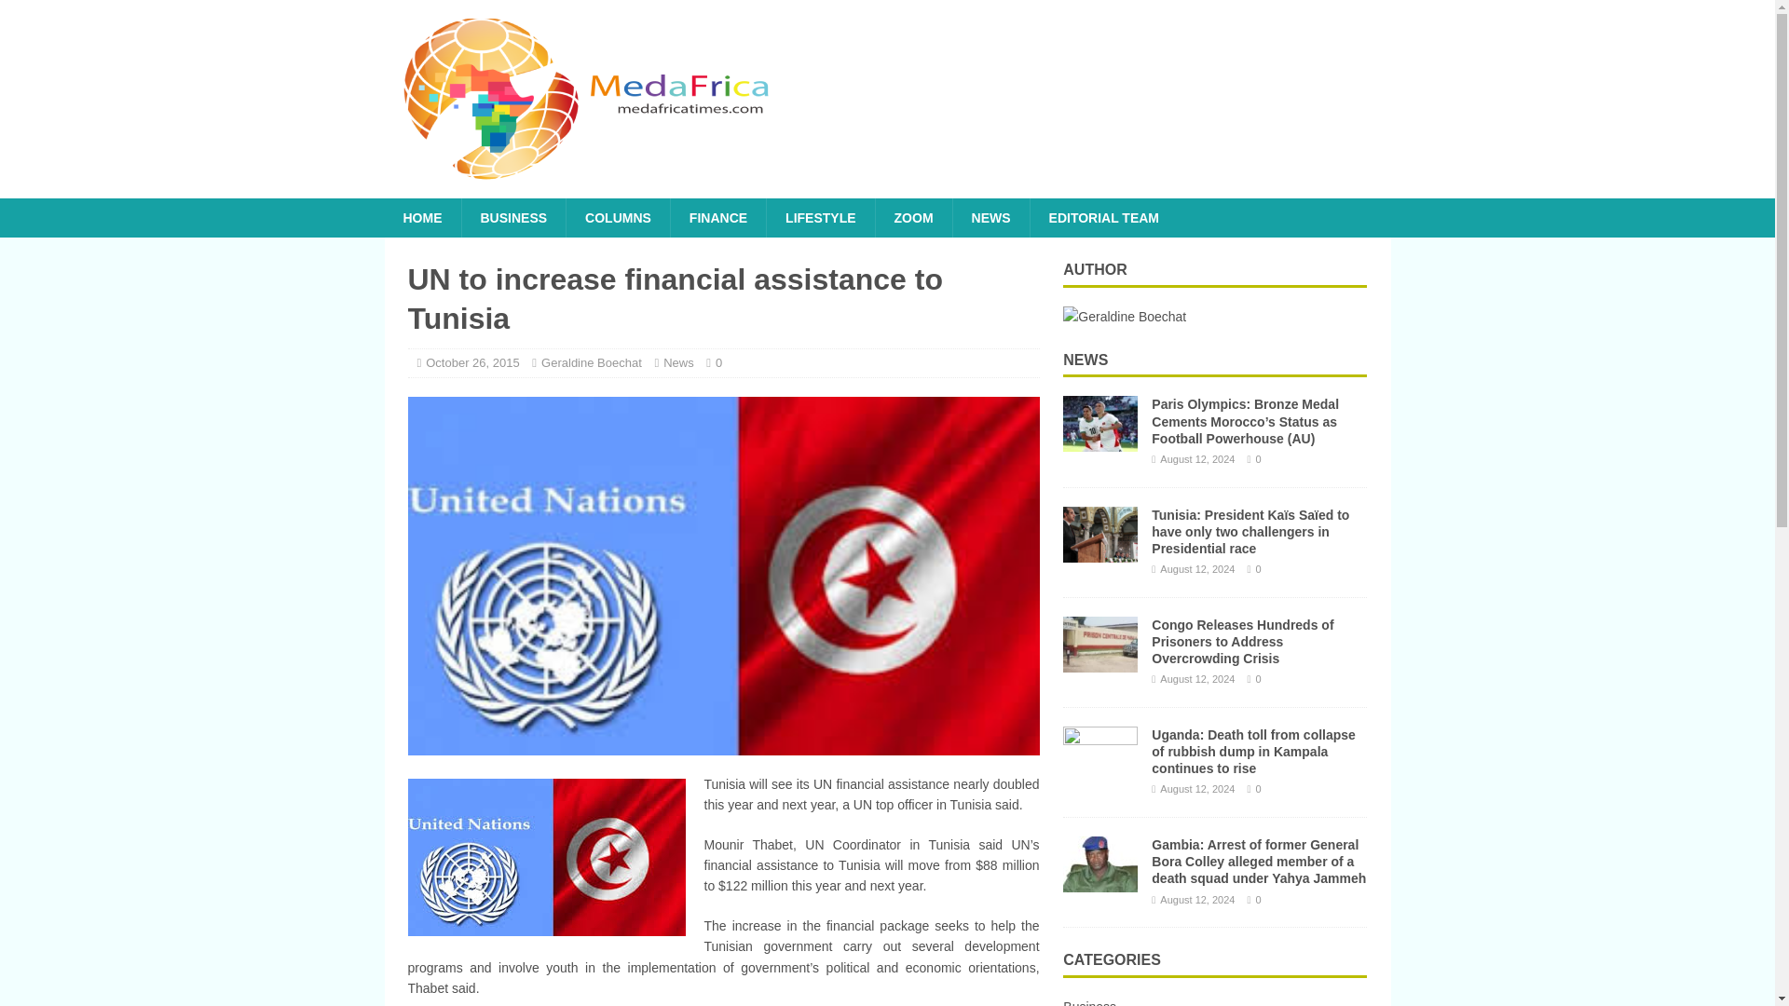 This screenshot has height=1006, width=1789. I want to click on ZOOM, so click(913, 217).